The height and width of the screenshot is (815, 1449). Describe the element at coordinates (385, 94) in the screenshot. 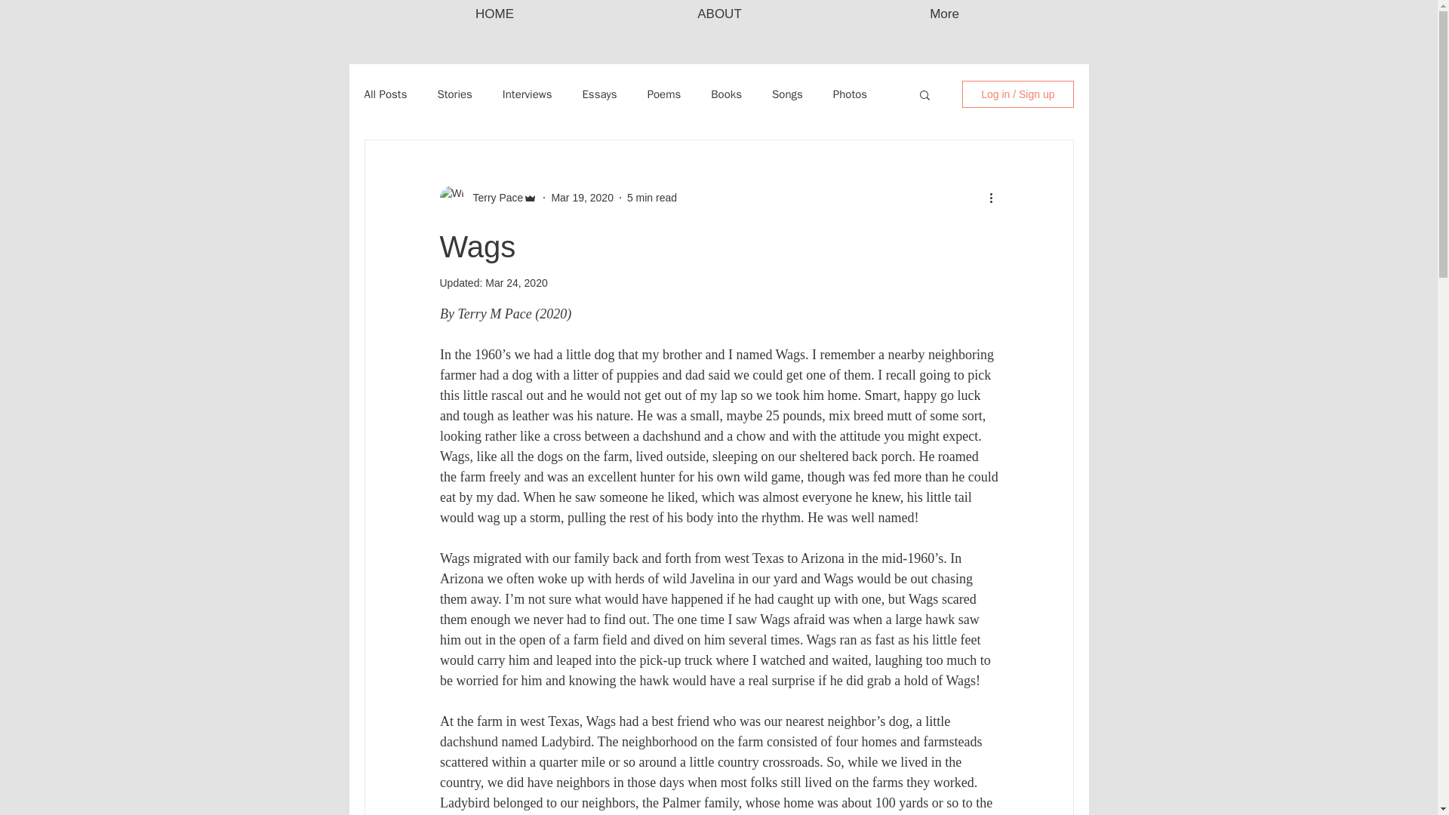

I see `All Posts` at that location.